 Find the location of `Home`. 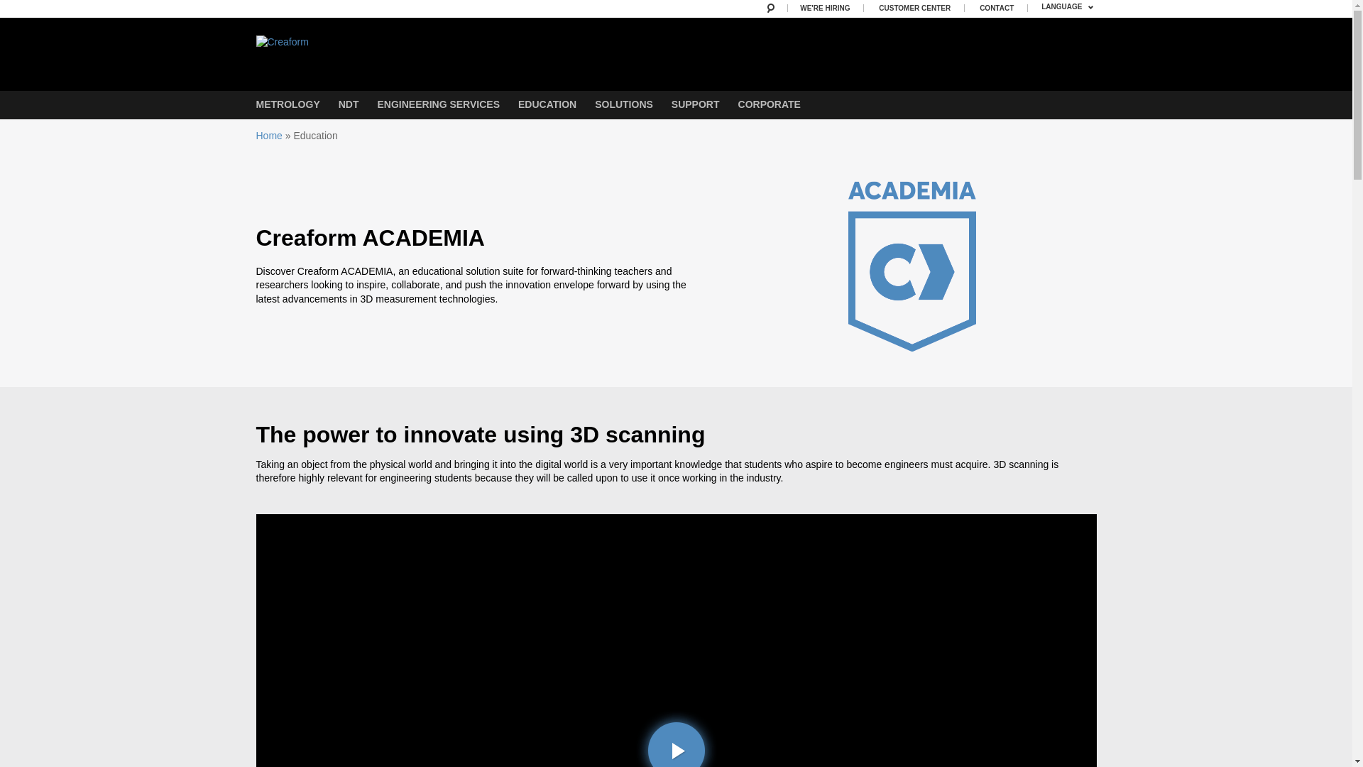

Home is located at coordinates (380, 36).